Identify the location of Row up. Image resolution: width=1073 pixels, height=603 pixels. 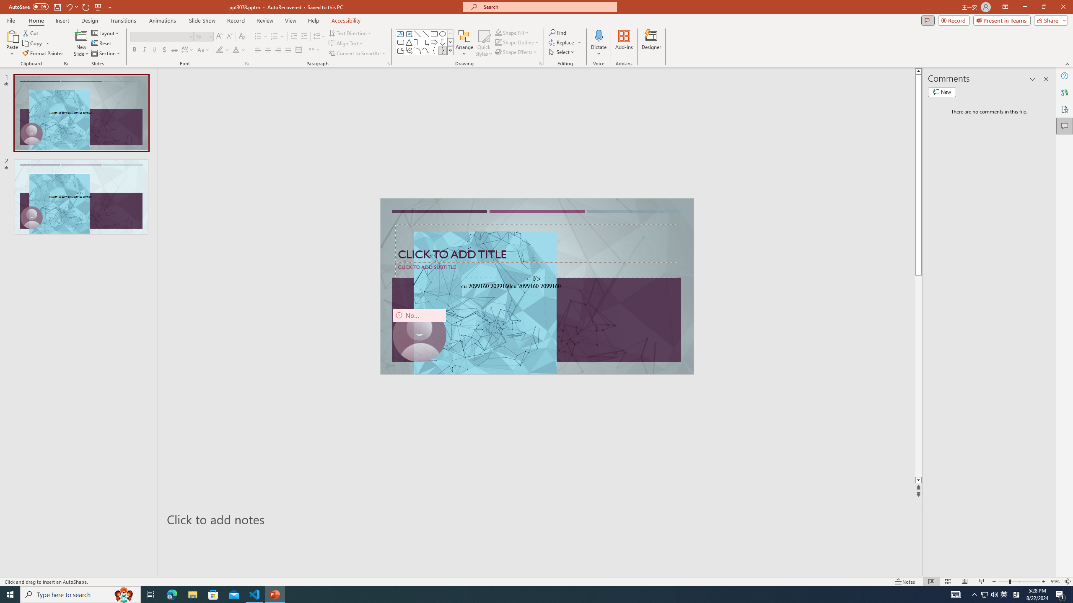
(450, 33).